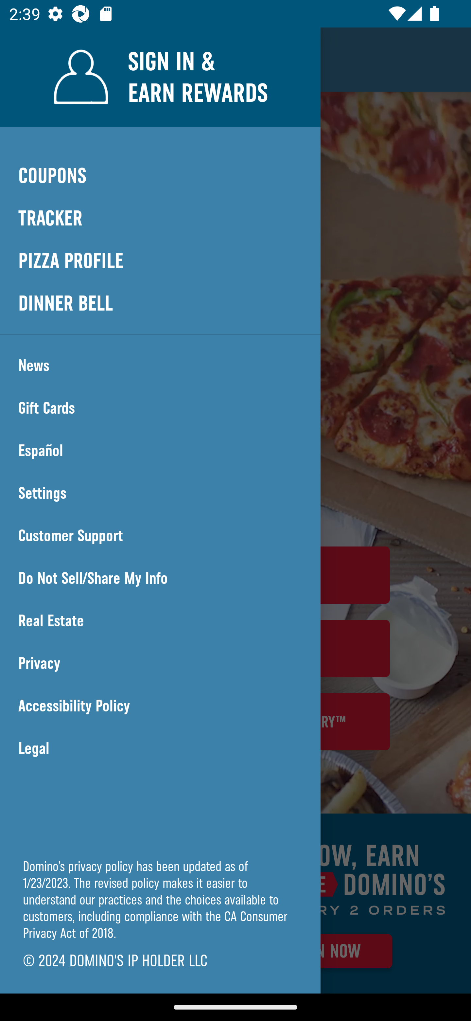 The width and height of the screenshot is (471, 1021). Describe the element at coordinates (160, 451) in the screenshot. I see `Español` at that location.